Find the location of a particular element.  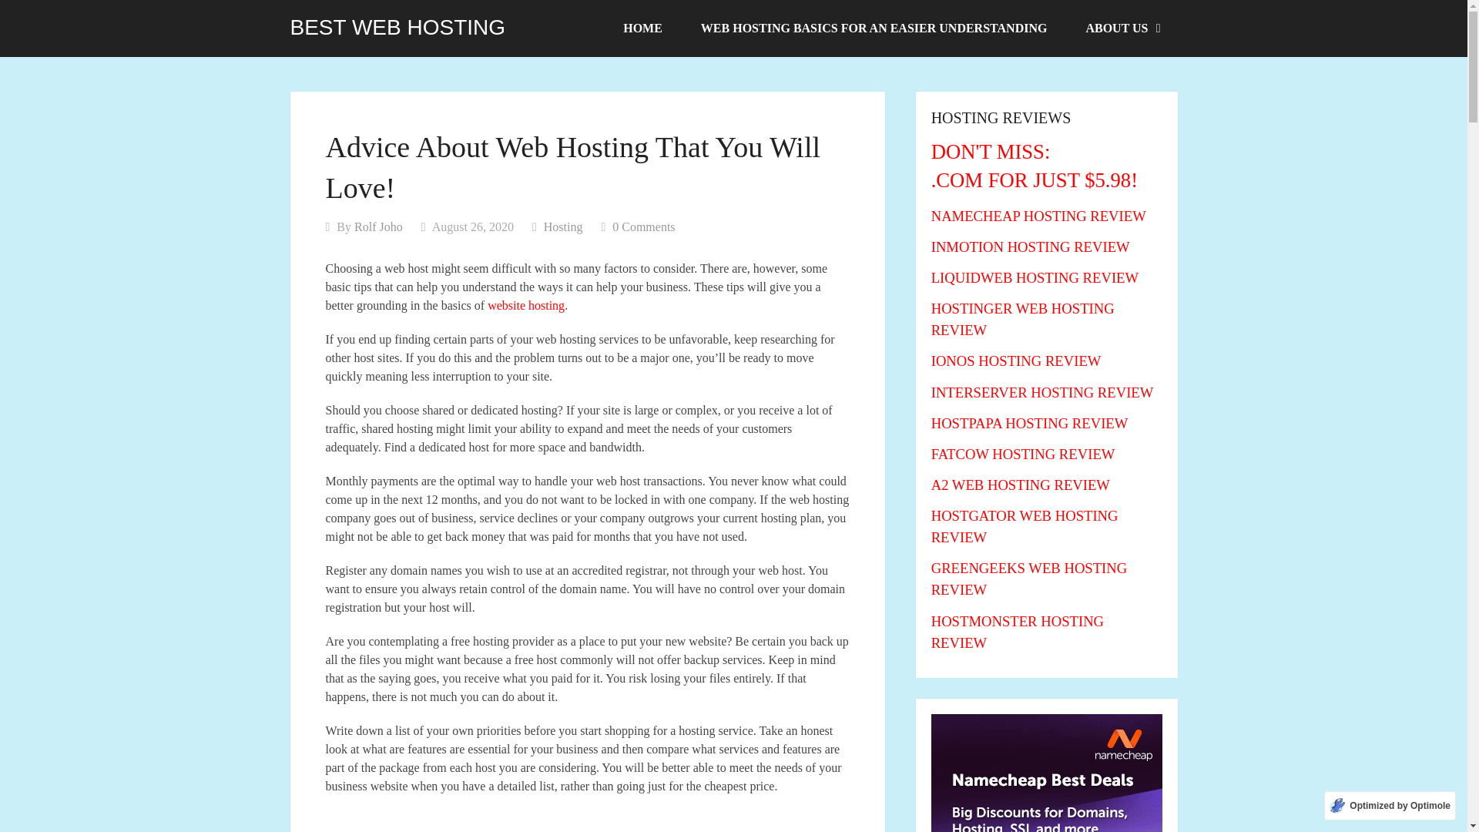

HOSTINGER WEB HOSTING REVIEW is located at coordinates (1023, 319).